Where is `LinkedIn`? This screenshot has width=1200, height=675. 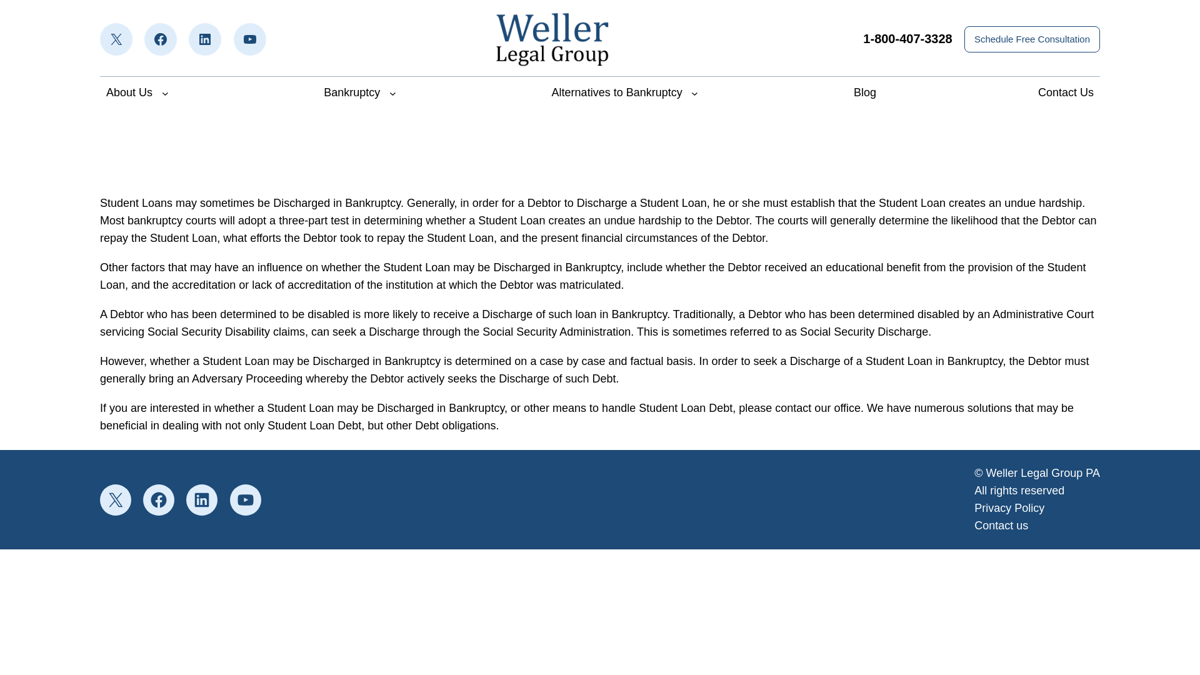
LinkedIn is located at coordinates (201, 500).